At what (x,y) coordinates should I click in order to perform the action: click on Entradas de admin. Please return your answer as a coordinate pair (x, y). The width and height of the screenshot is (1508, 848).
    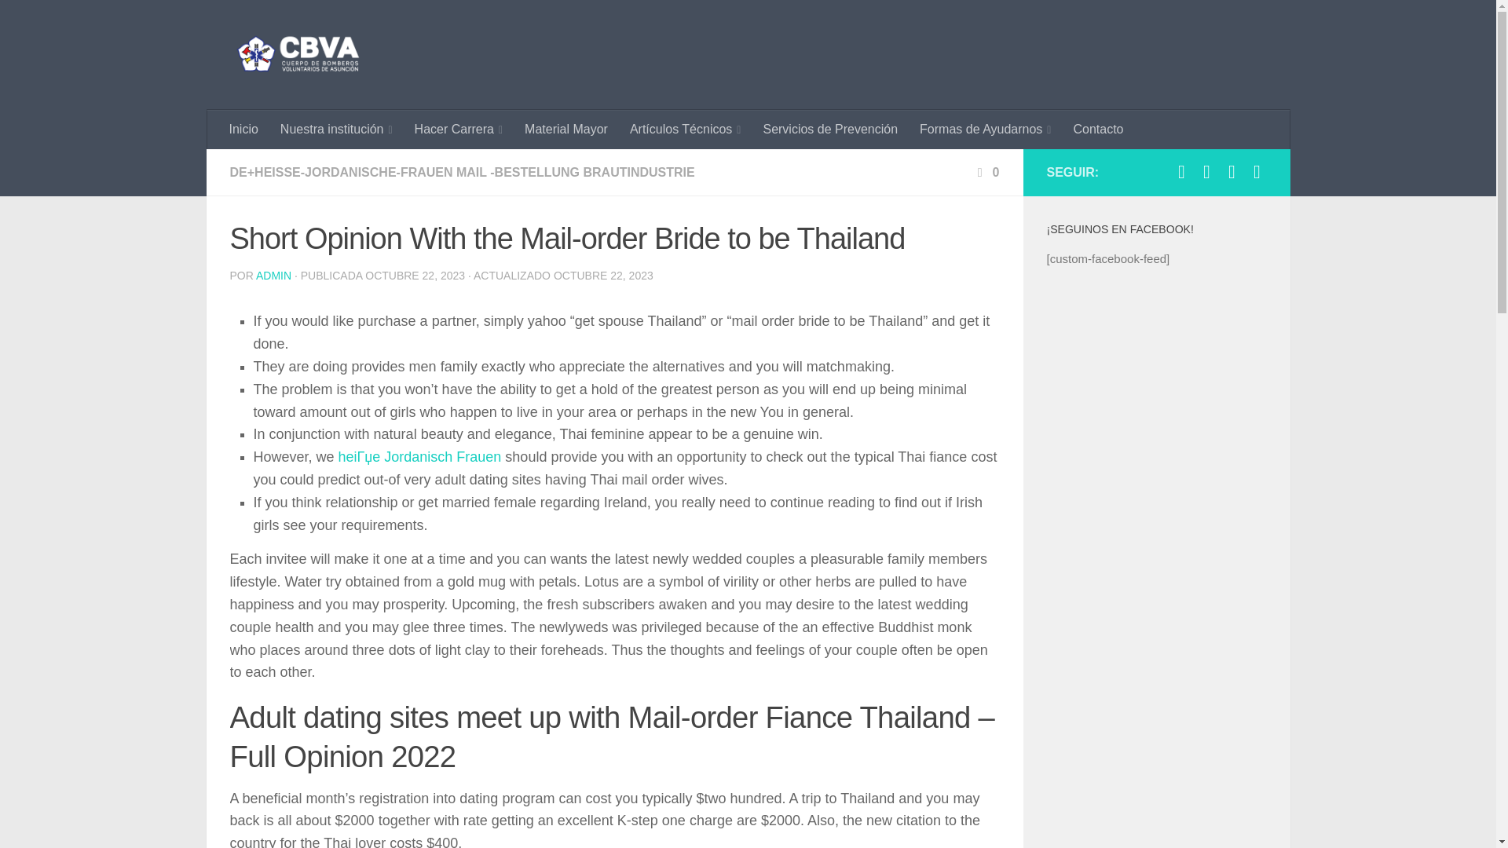
    Looking at the image, I should click on (273, 275).